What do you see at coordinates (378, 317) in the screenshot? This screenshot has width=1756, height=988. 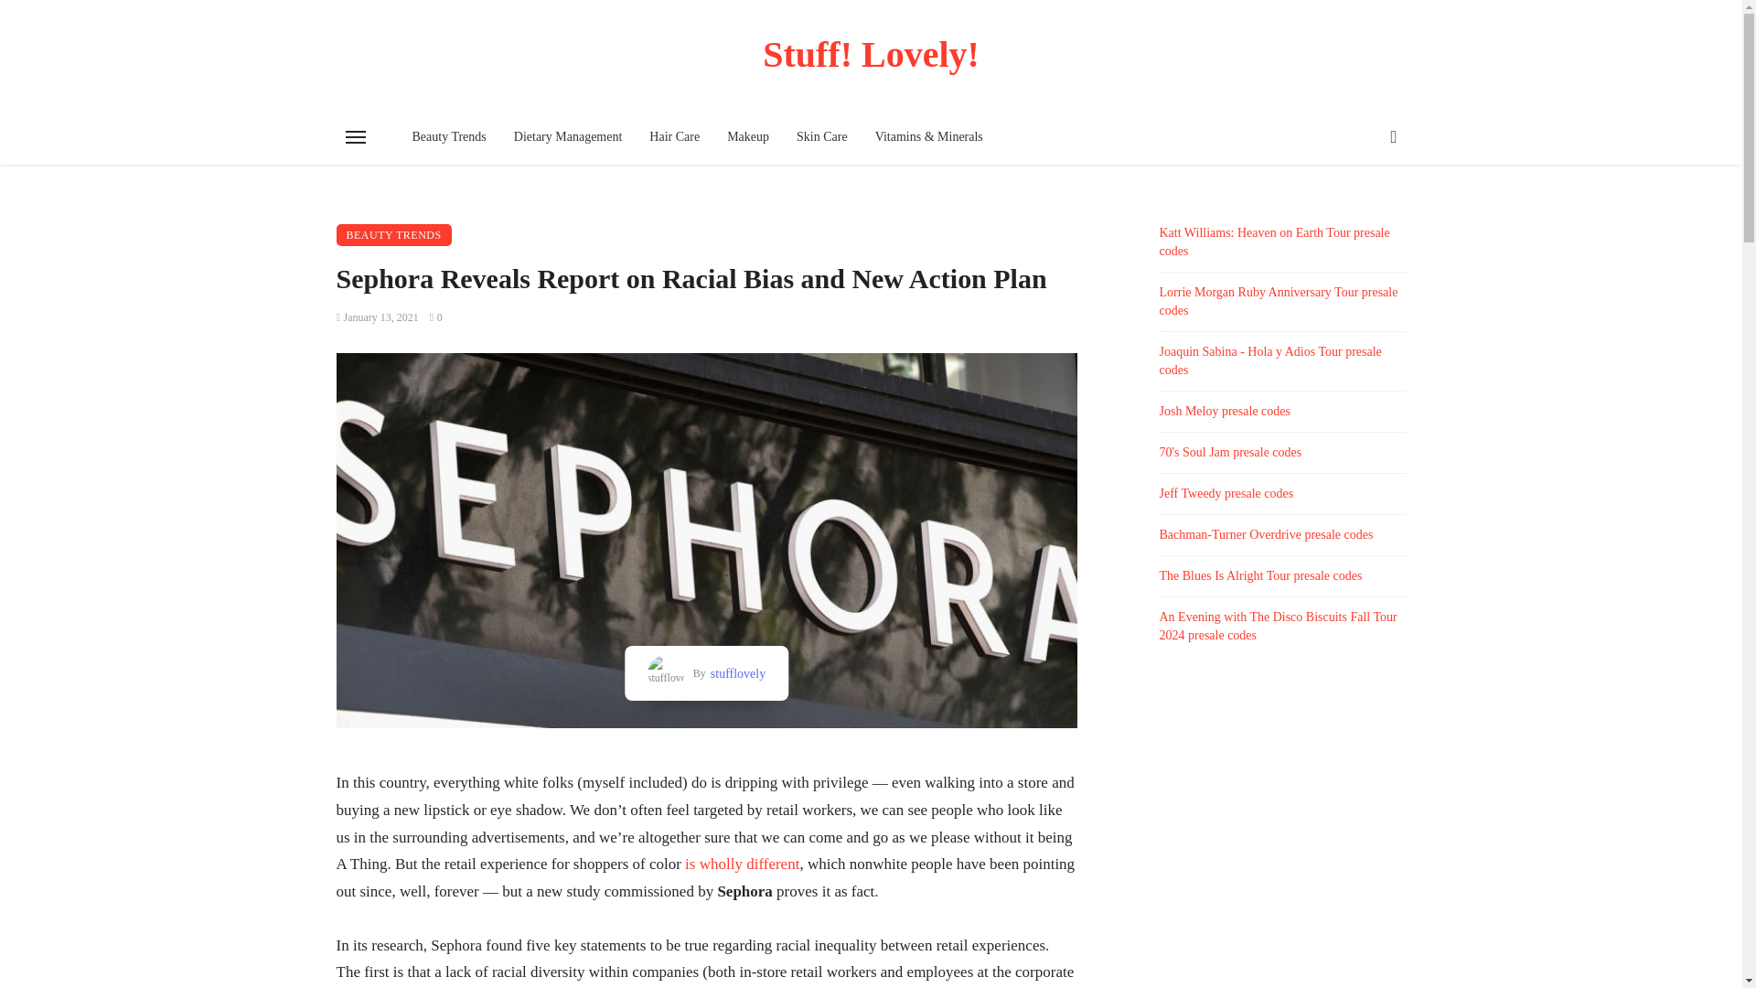 I see `January 13, 2021 at 8:23 pm` at bounding box center [378, 317].